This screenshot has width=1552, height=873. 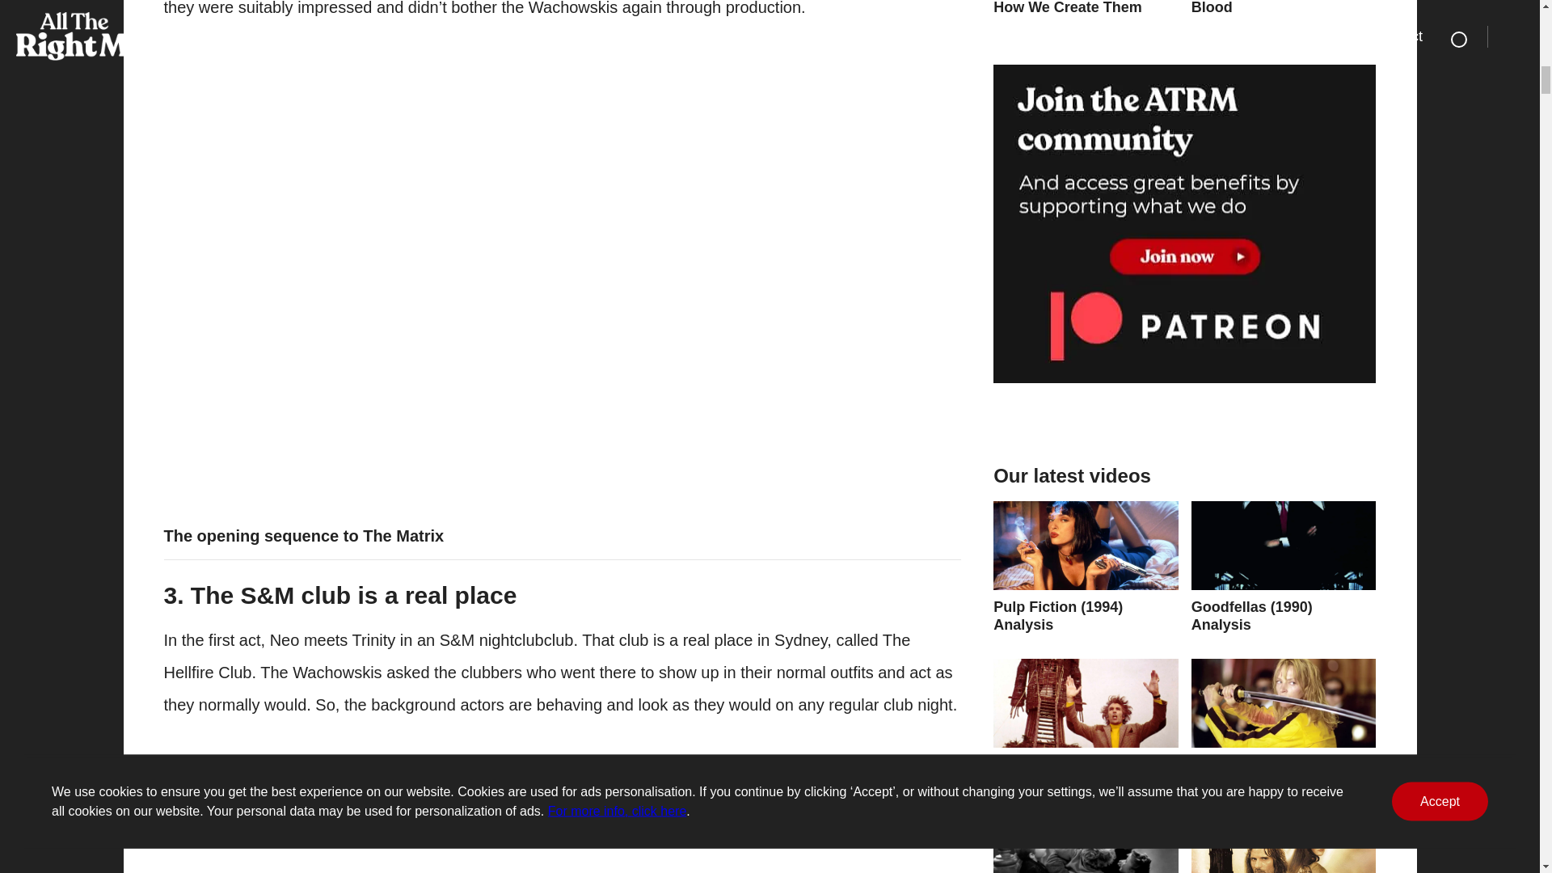 What do you see at coordinates (1085, 8) in the screenshot?
I see `ATRM Social Media Threads and Podcasts: How We Create Them` at bounding box center [1085, 8].